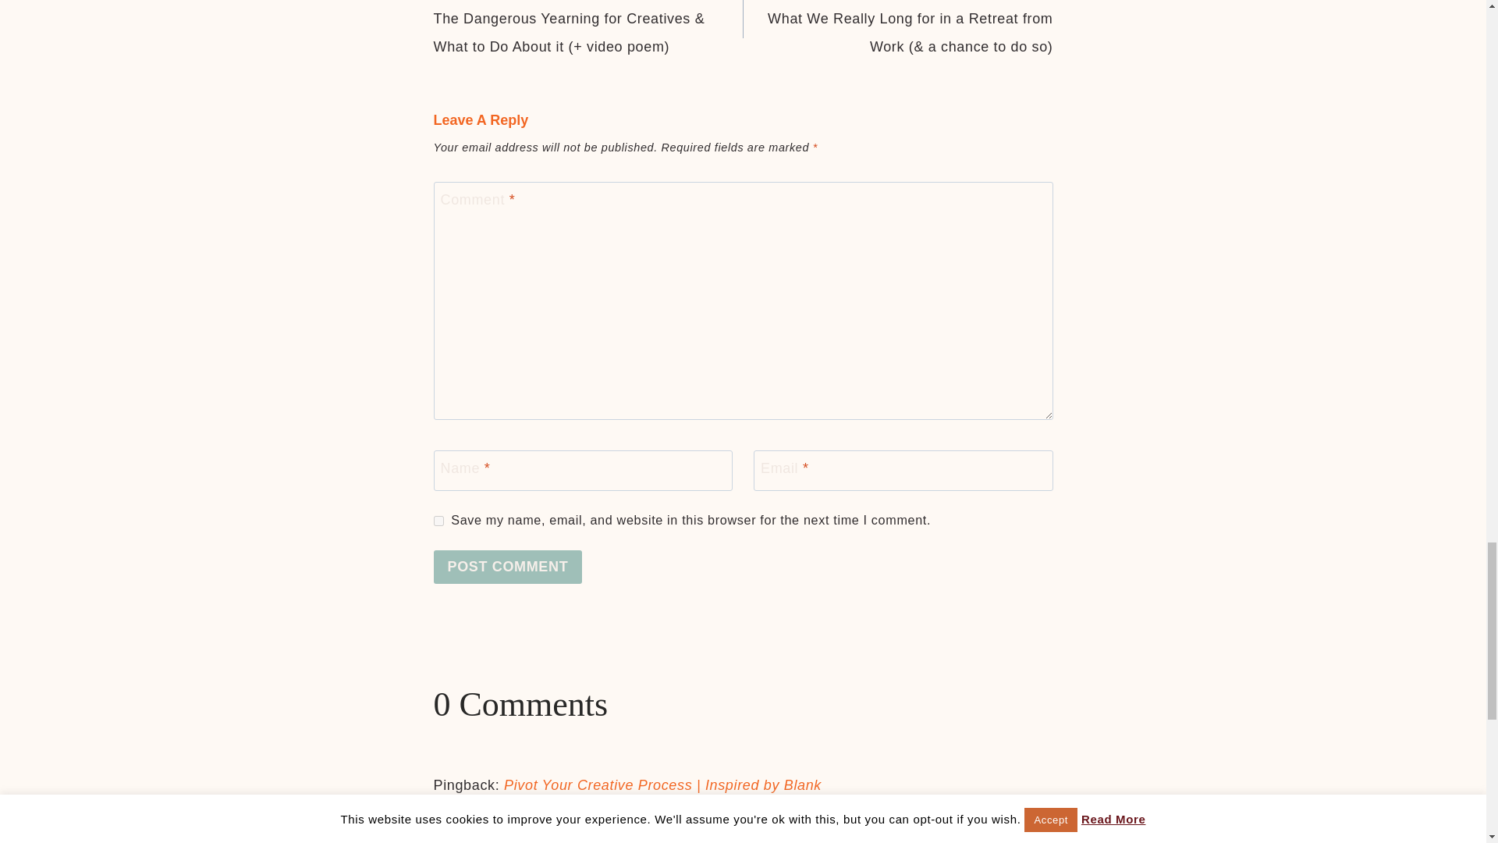  Describe the element at coordinates (508, 567) in the screenshot. I see `Post Comment` at that location.